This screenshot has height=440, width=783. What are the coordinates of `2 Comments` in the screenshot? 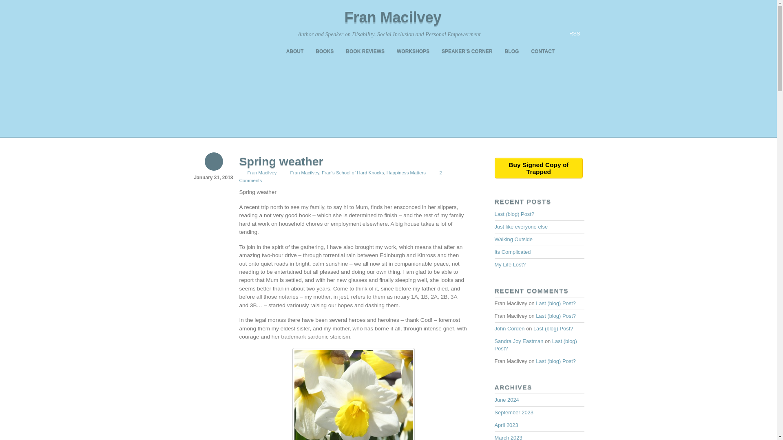 It's located at (340, 176).